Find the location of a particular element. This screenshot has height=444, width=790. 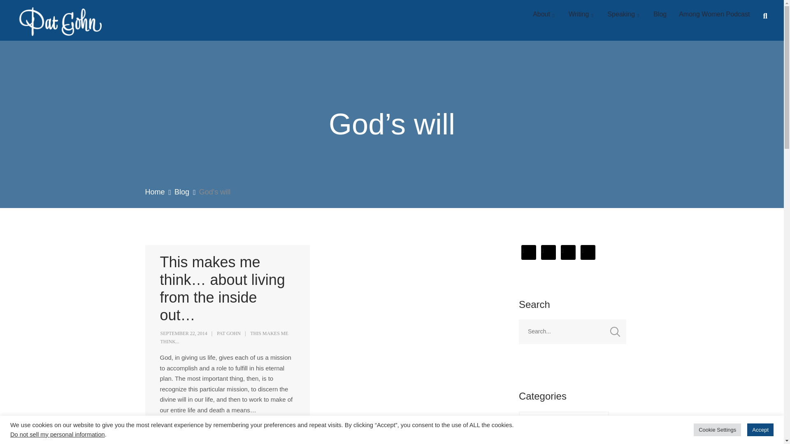

Submit is located at coordinates (19, 13).